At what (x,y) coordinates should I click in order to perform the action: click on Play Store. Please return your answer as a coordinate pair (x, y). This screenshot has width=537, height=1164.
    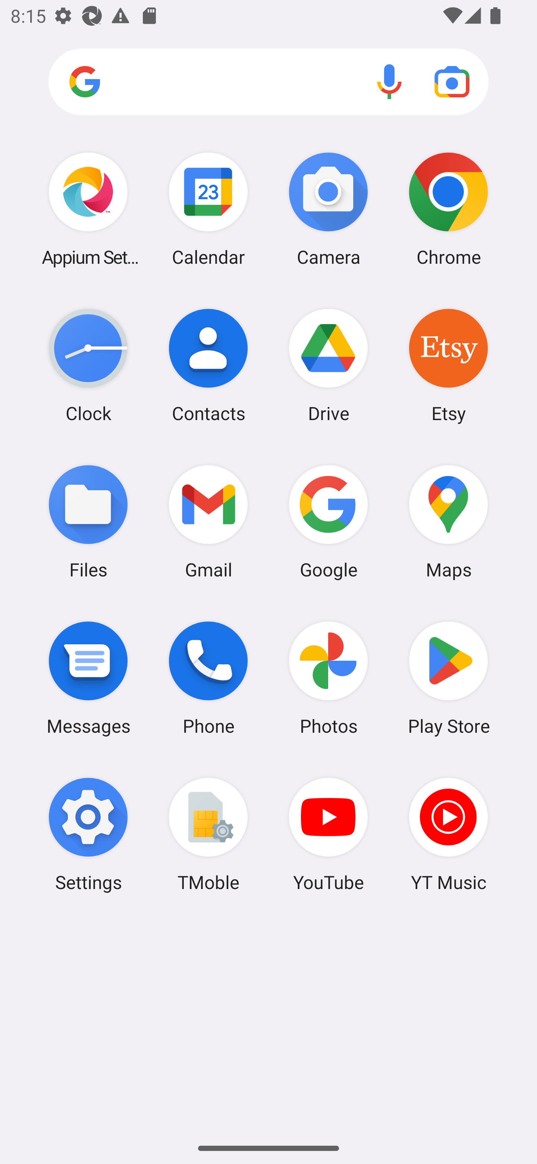
    Looking at the image, I should click on (448, 678).